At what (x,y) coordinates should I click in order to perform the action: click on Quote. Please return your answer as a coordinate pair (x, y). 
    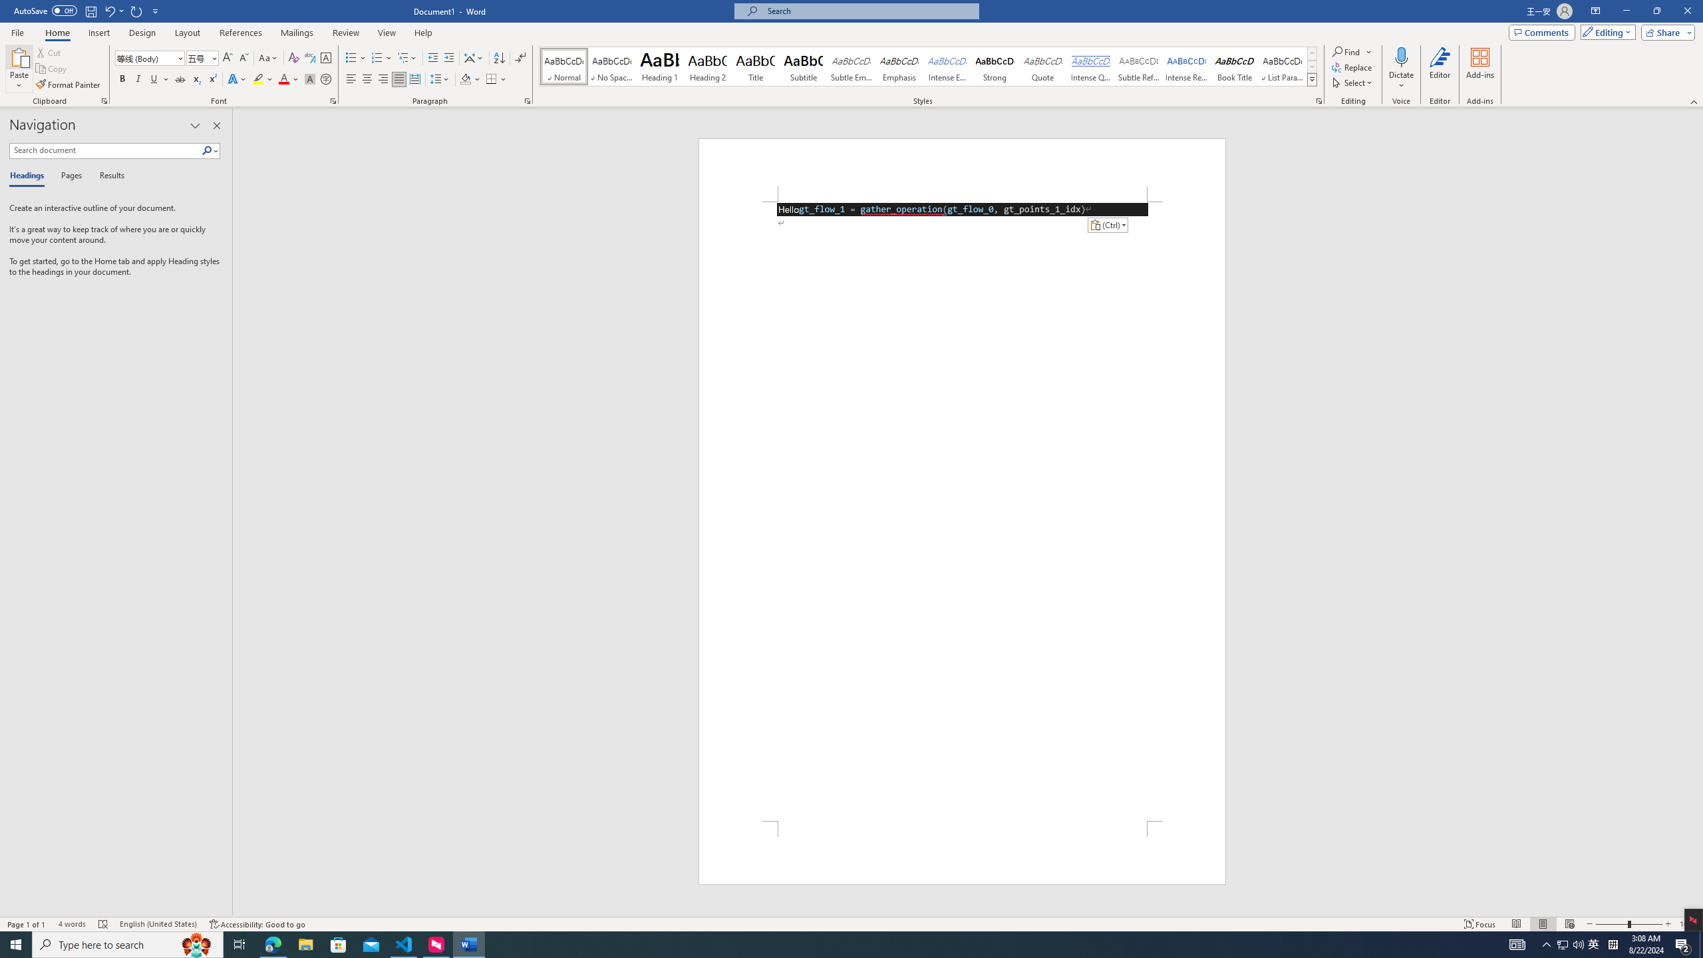
    Looking at the image, I should click on (1043, 67).